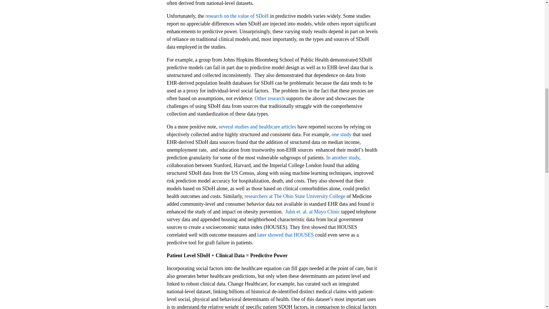 Image resolution: width=549 pixels, height=309 pixels. What do you see at coordinates (343, 157) in the screenshot?
I see `In another study` at bounding box center [343, 157].